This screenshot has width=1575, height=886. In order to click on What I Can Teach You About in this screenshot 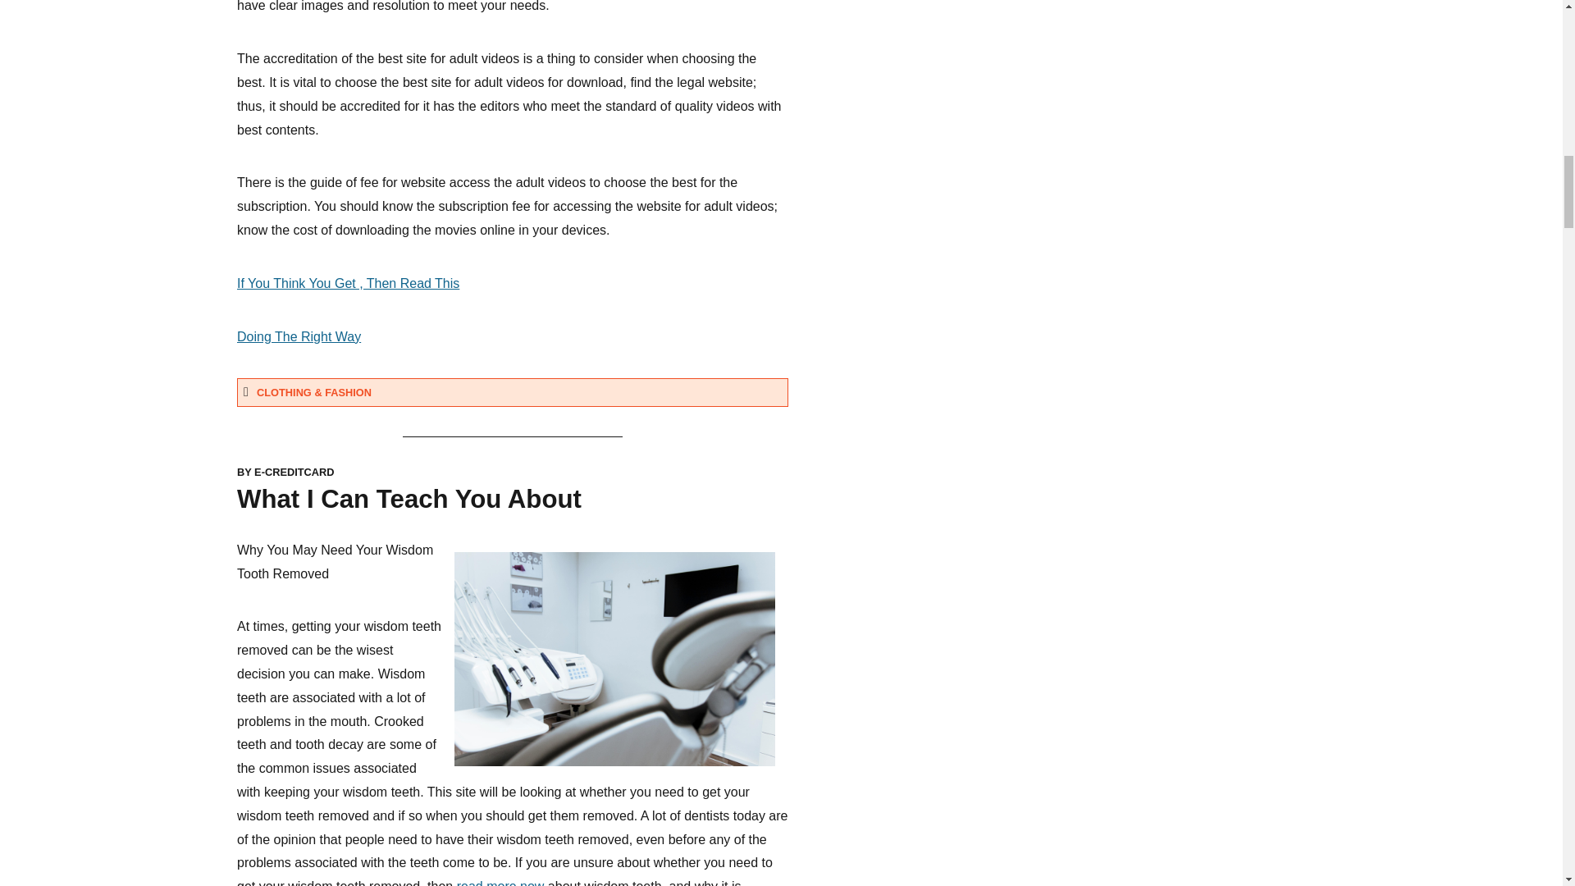, I will do `click(409, 499)`.